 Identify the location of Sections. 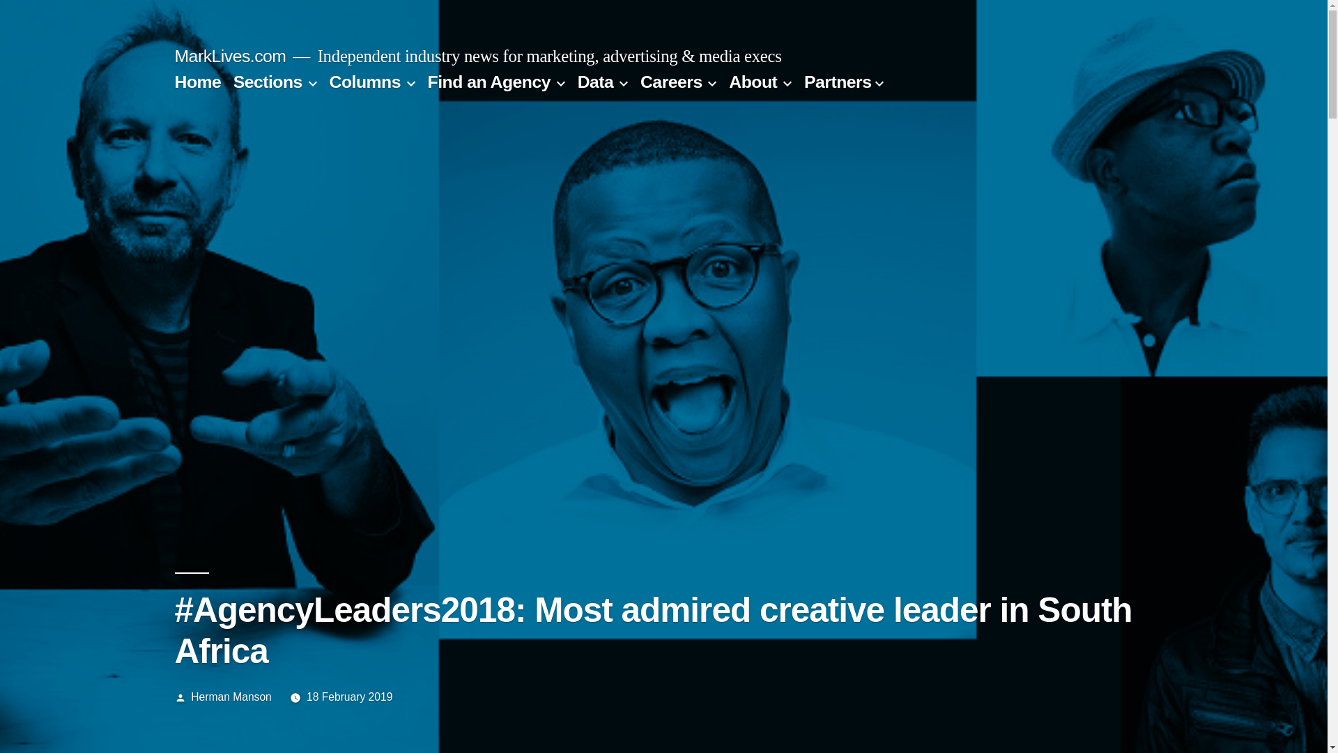
(268, 81).